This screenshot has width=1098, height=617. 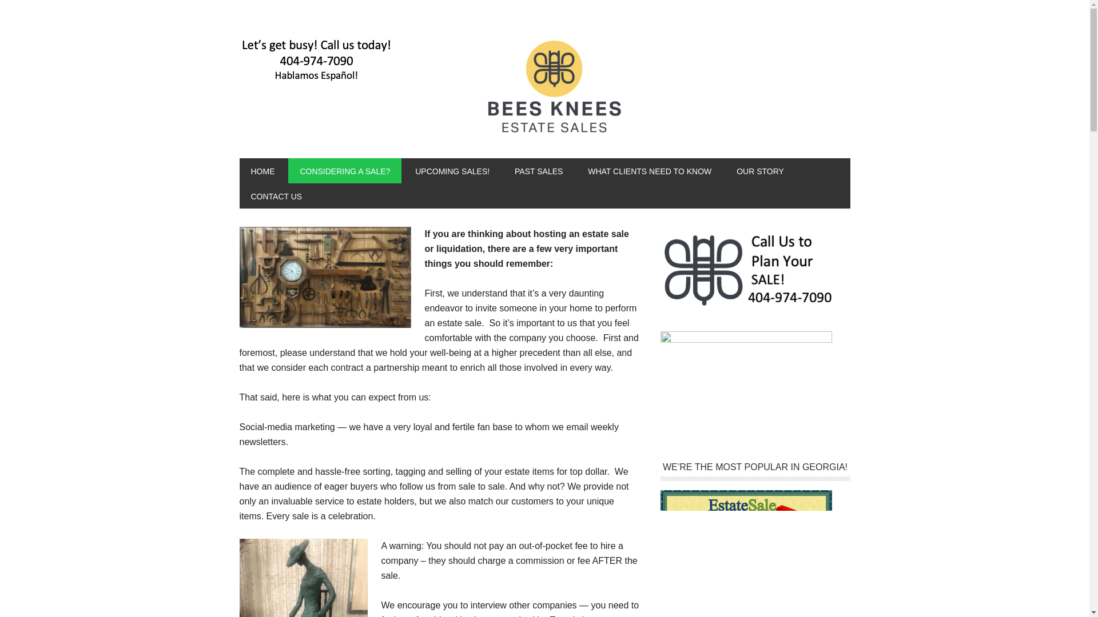 What do you see at coordinates (276, 195) in the screenshot?
I see `CONTACT US` at bounding box center [276, 195].